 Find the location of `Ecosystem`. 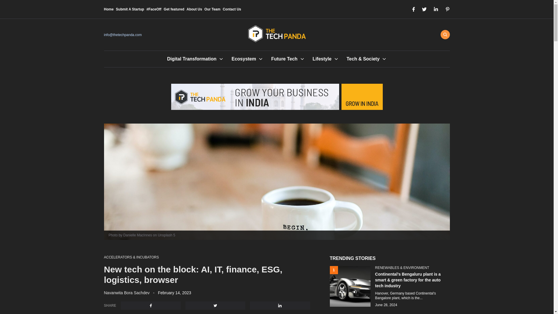

Ecosystem is located at coordinates (244, 59).